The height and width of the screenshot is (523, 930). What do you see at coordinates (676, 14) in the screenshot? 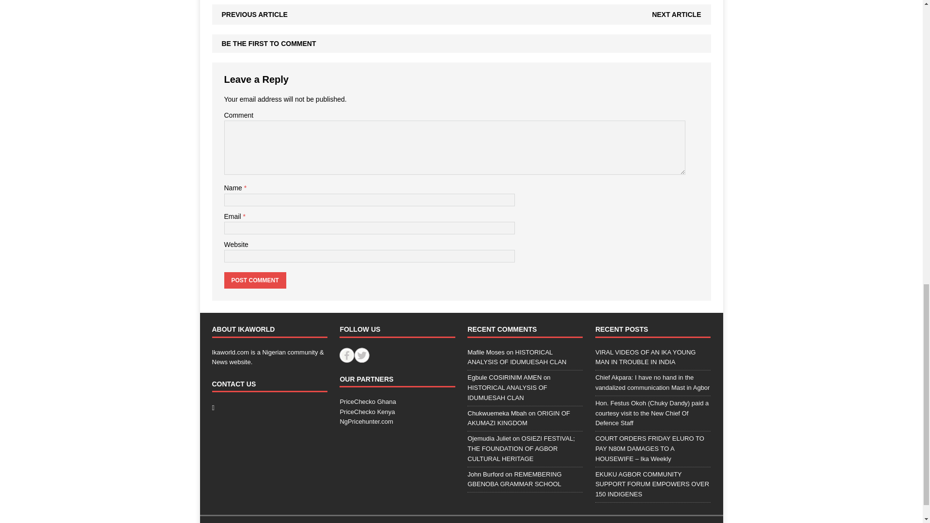
I see `NEXT ARTICLE` at bounding box center [676, 14].